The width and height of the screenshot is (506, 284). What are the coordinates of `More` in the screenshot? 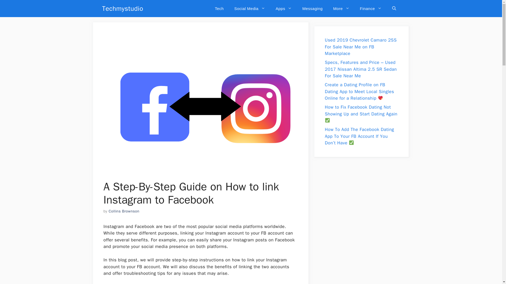 It's located at (341, 8).